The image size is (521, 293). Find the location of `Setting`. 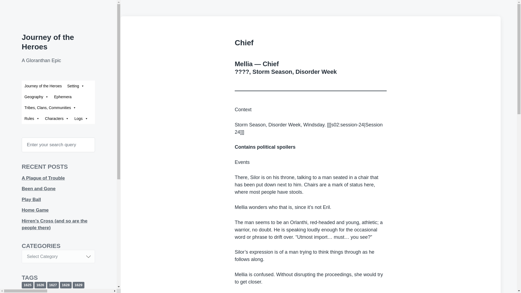

Setting is located at coordinates (76, 86).